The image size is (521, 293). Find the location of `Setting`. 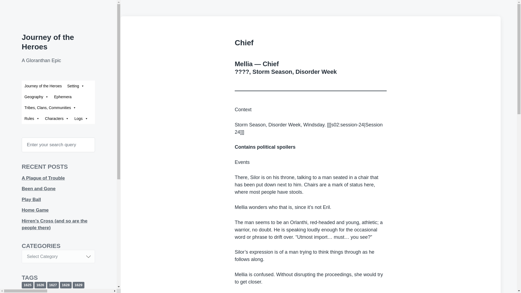

Setting is located at coordinates (76, 86).